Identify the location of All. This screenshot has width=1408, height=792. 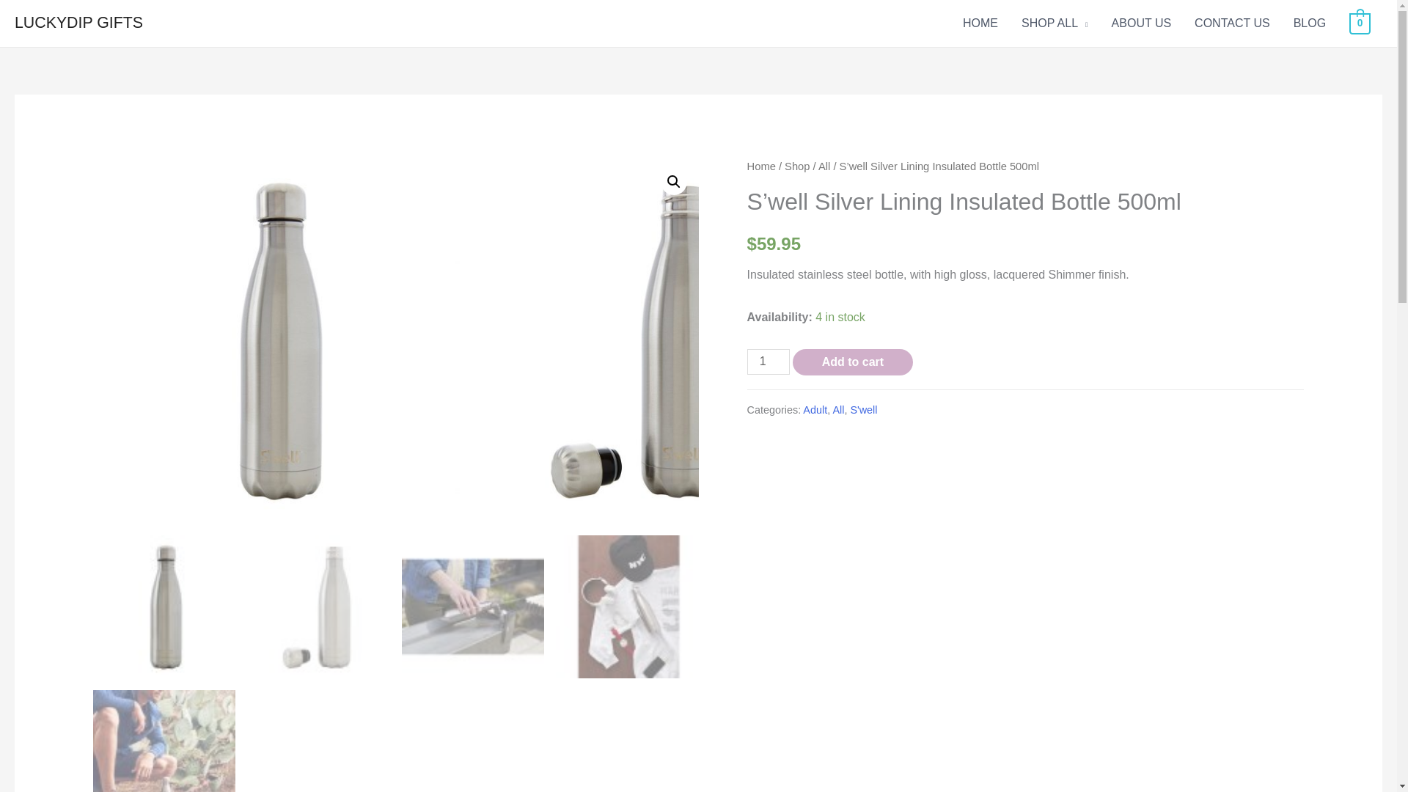
(837, 409).